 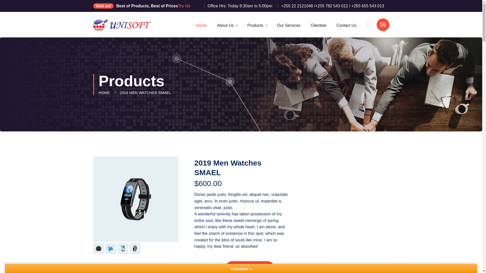 I want to click on Clientele, so click(x=318, y=25).